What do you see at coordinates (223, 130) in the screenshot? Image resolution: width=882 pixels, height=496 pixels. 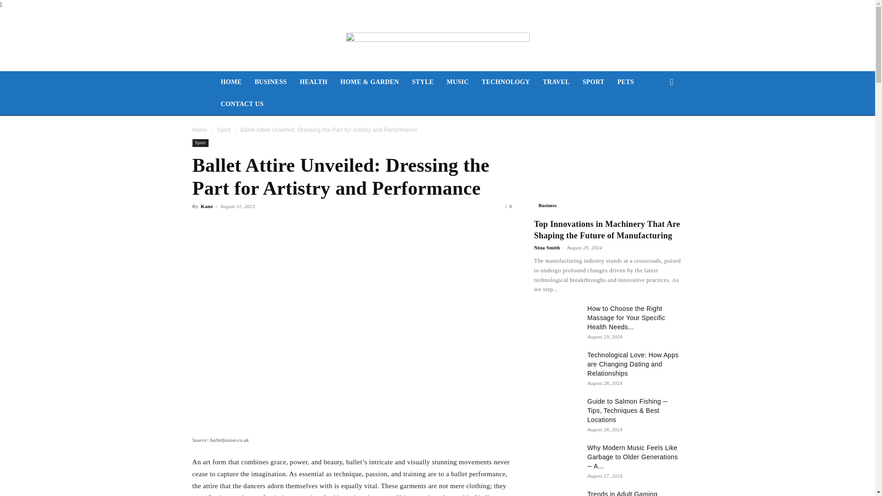 I see `Sport` at bounding box center [223, 130].